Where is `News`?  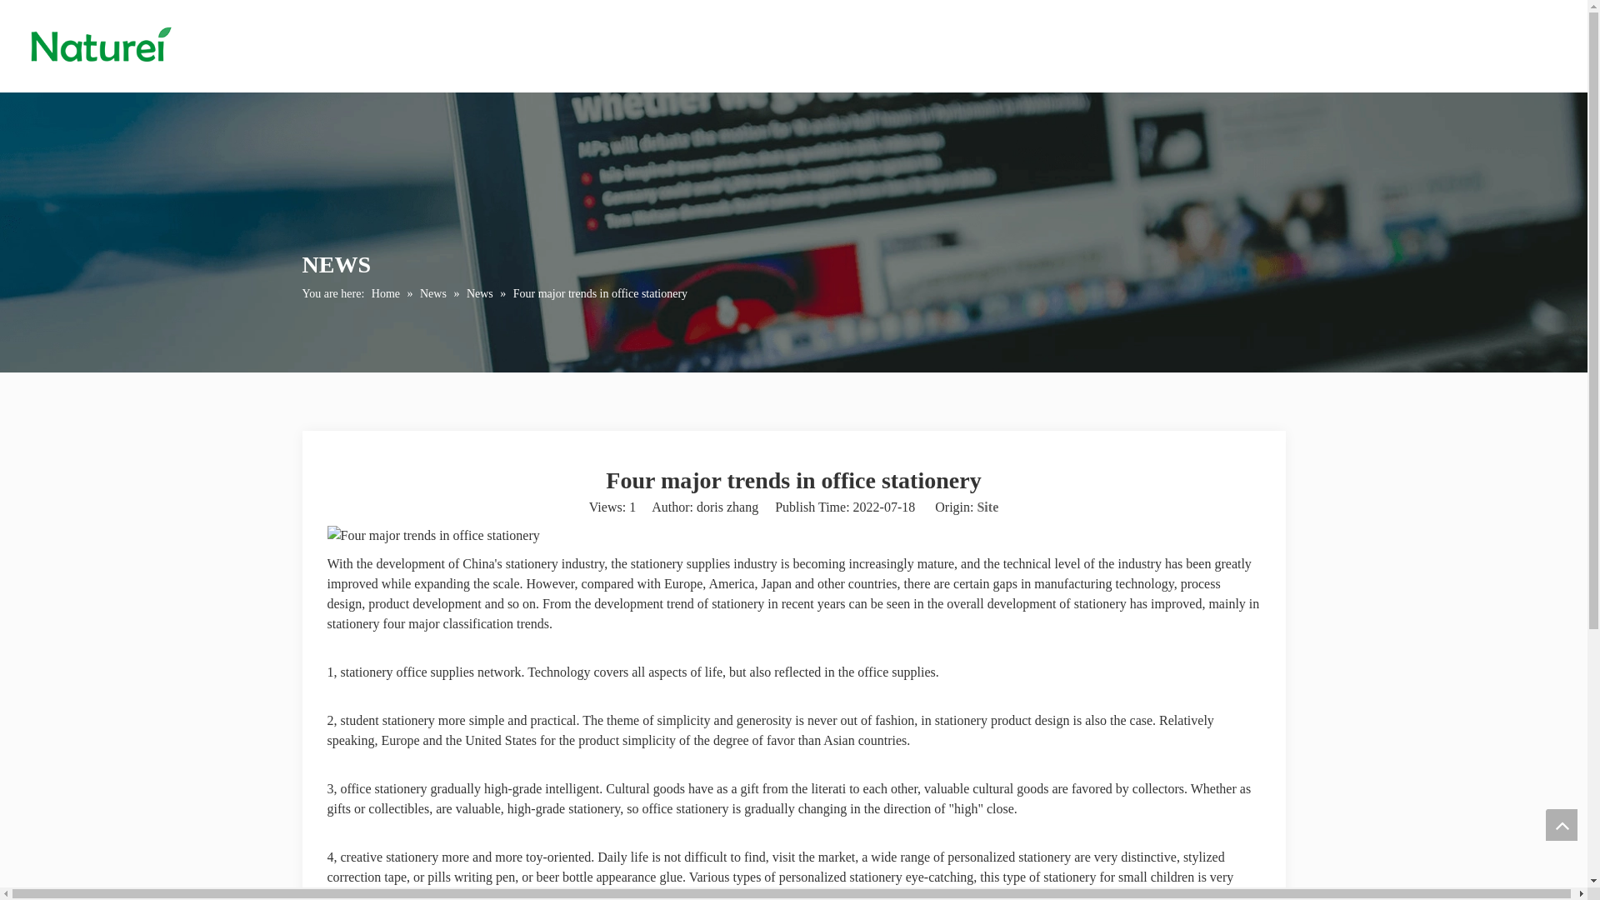 News is located at coordinates (482, 293).